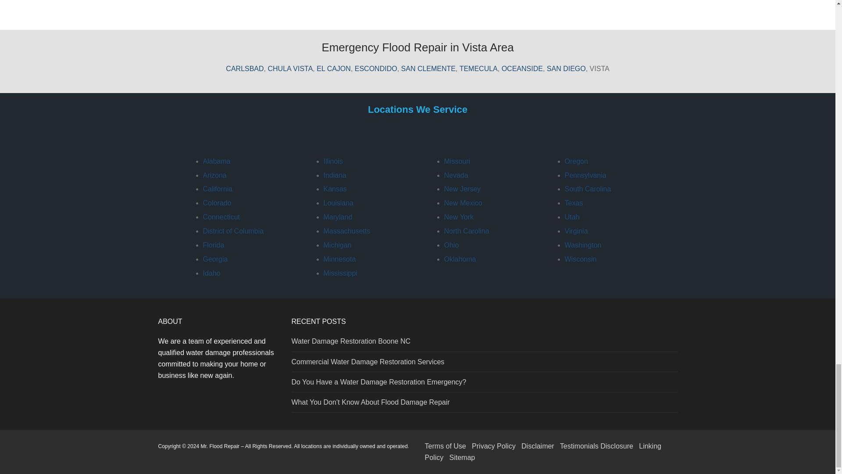 This screenshot has height=474, width=842. Describe the element at coordinates (244, 68) in the screenshot. I see `CARLSBAD` at that location.